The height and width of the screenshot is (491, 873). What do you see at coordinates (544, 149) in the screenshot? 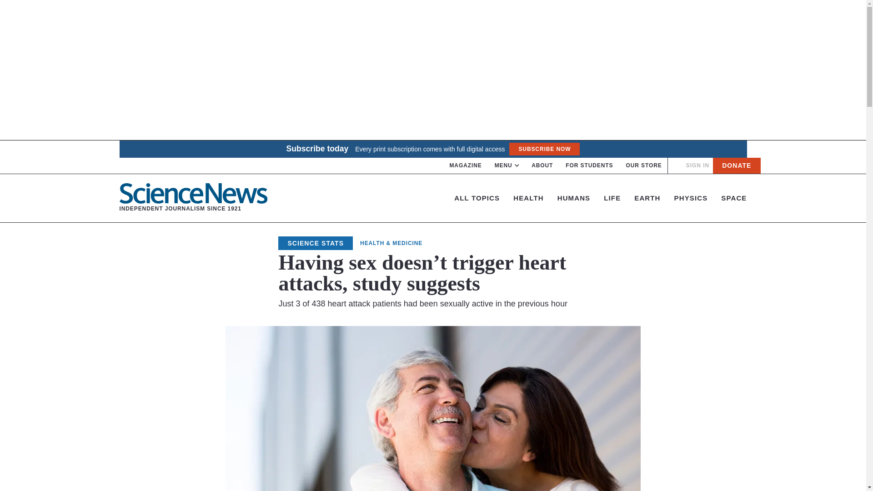
I see `SUBSCRIBE NOW` at bounding box center [544, 149].